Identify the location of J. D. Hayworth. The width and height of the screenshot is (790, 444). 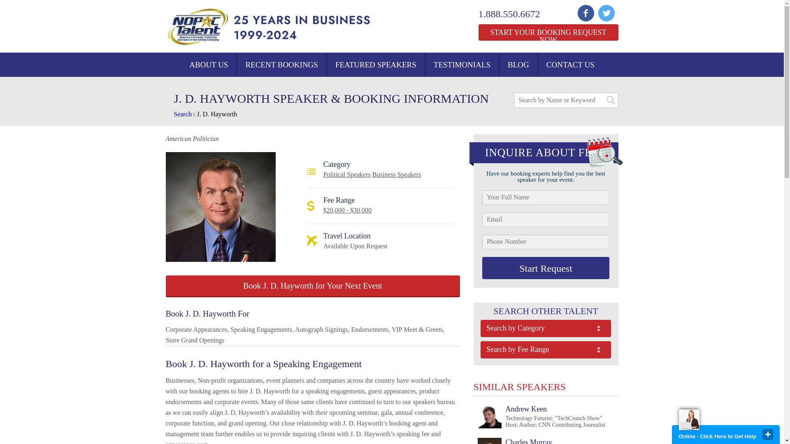
(217, 114).